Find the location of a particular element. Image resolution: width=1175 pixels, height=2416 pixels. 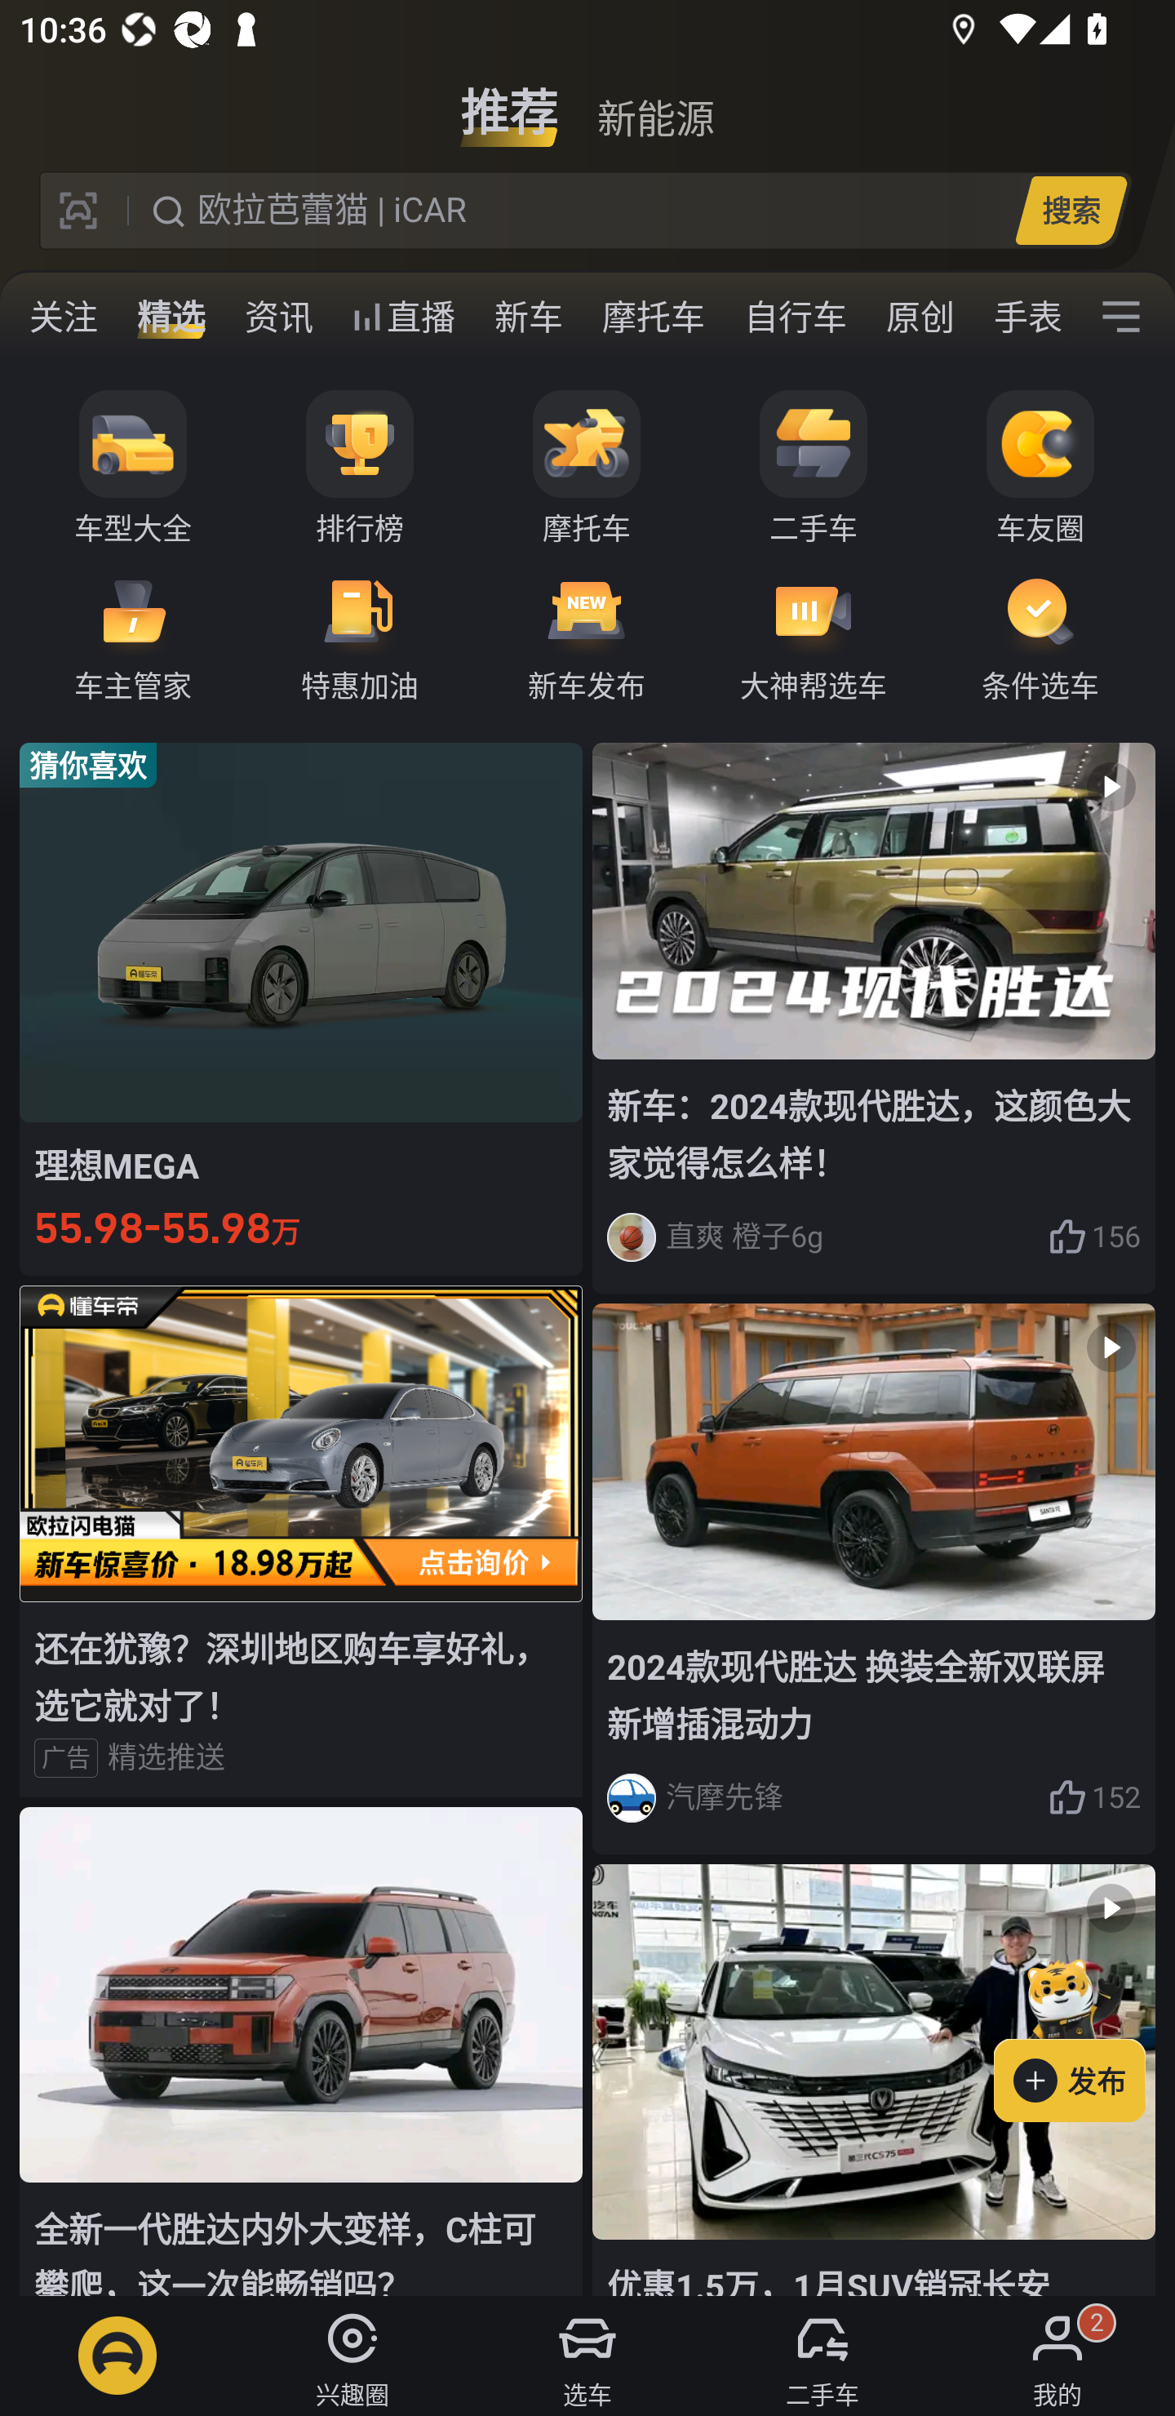

新车发布 is located at coordinates (587, 637).